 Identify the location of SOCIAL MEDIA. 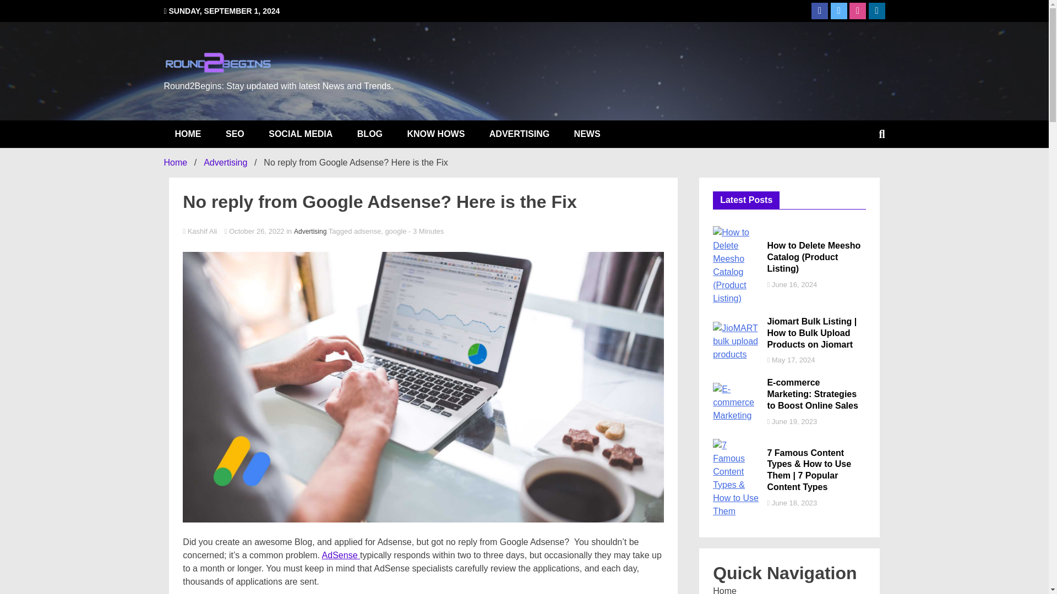
(301, 134).